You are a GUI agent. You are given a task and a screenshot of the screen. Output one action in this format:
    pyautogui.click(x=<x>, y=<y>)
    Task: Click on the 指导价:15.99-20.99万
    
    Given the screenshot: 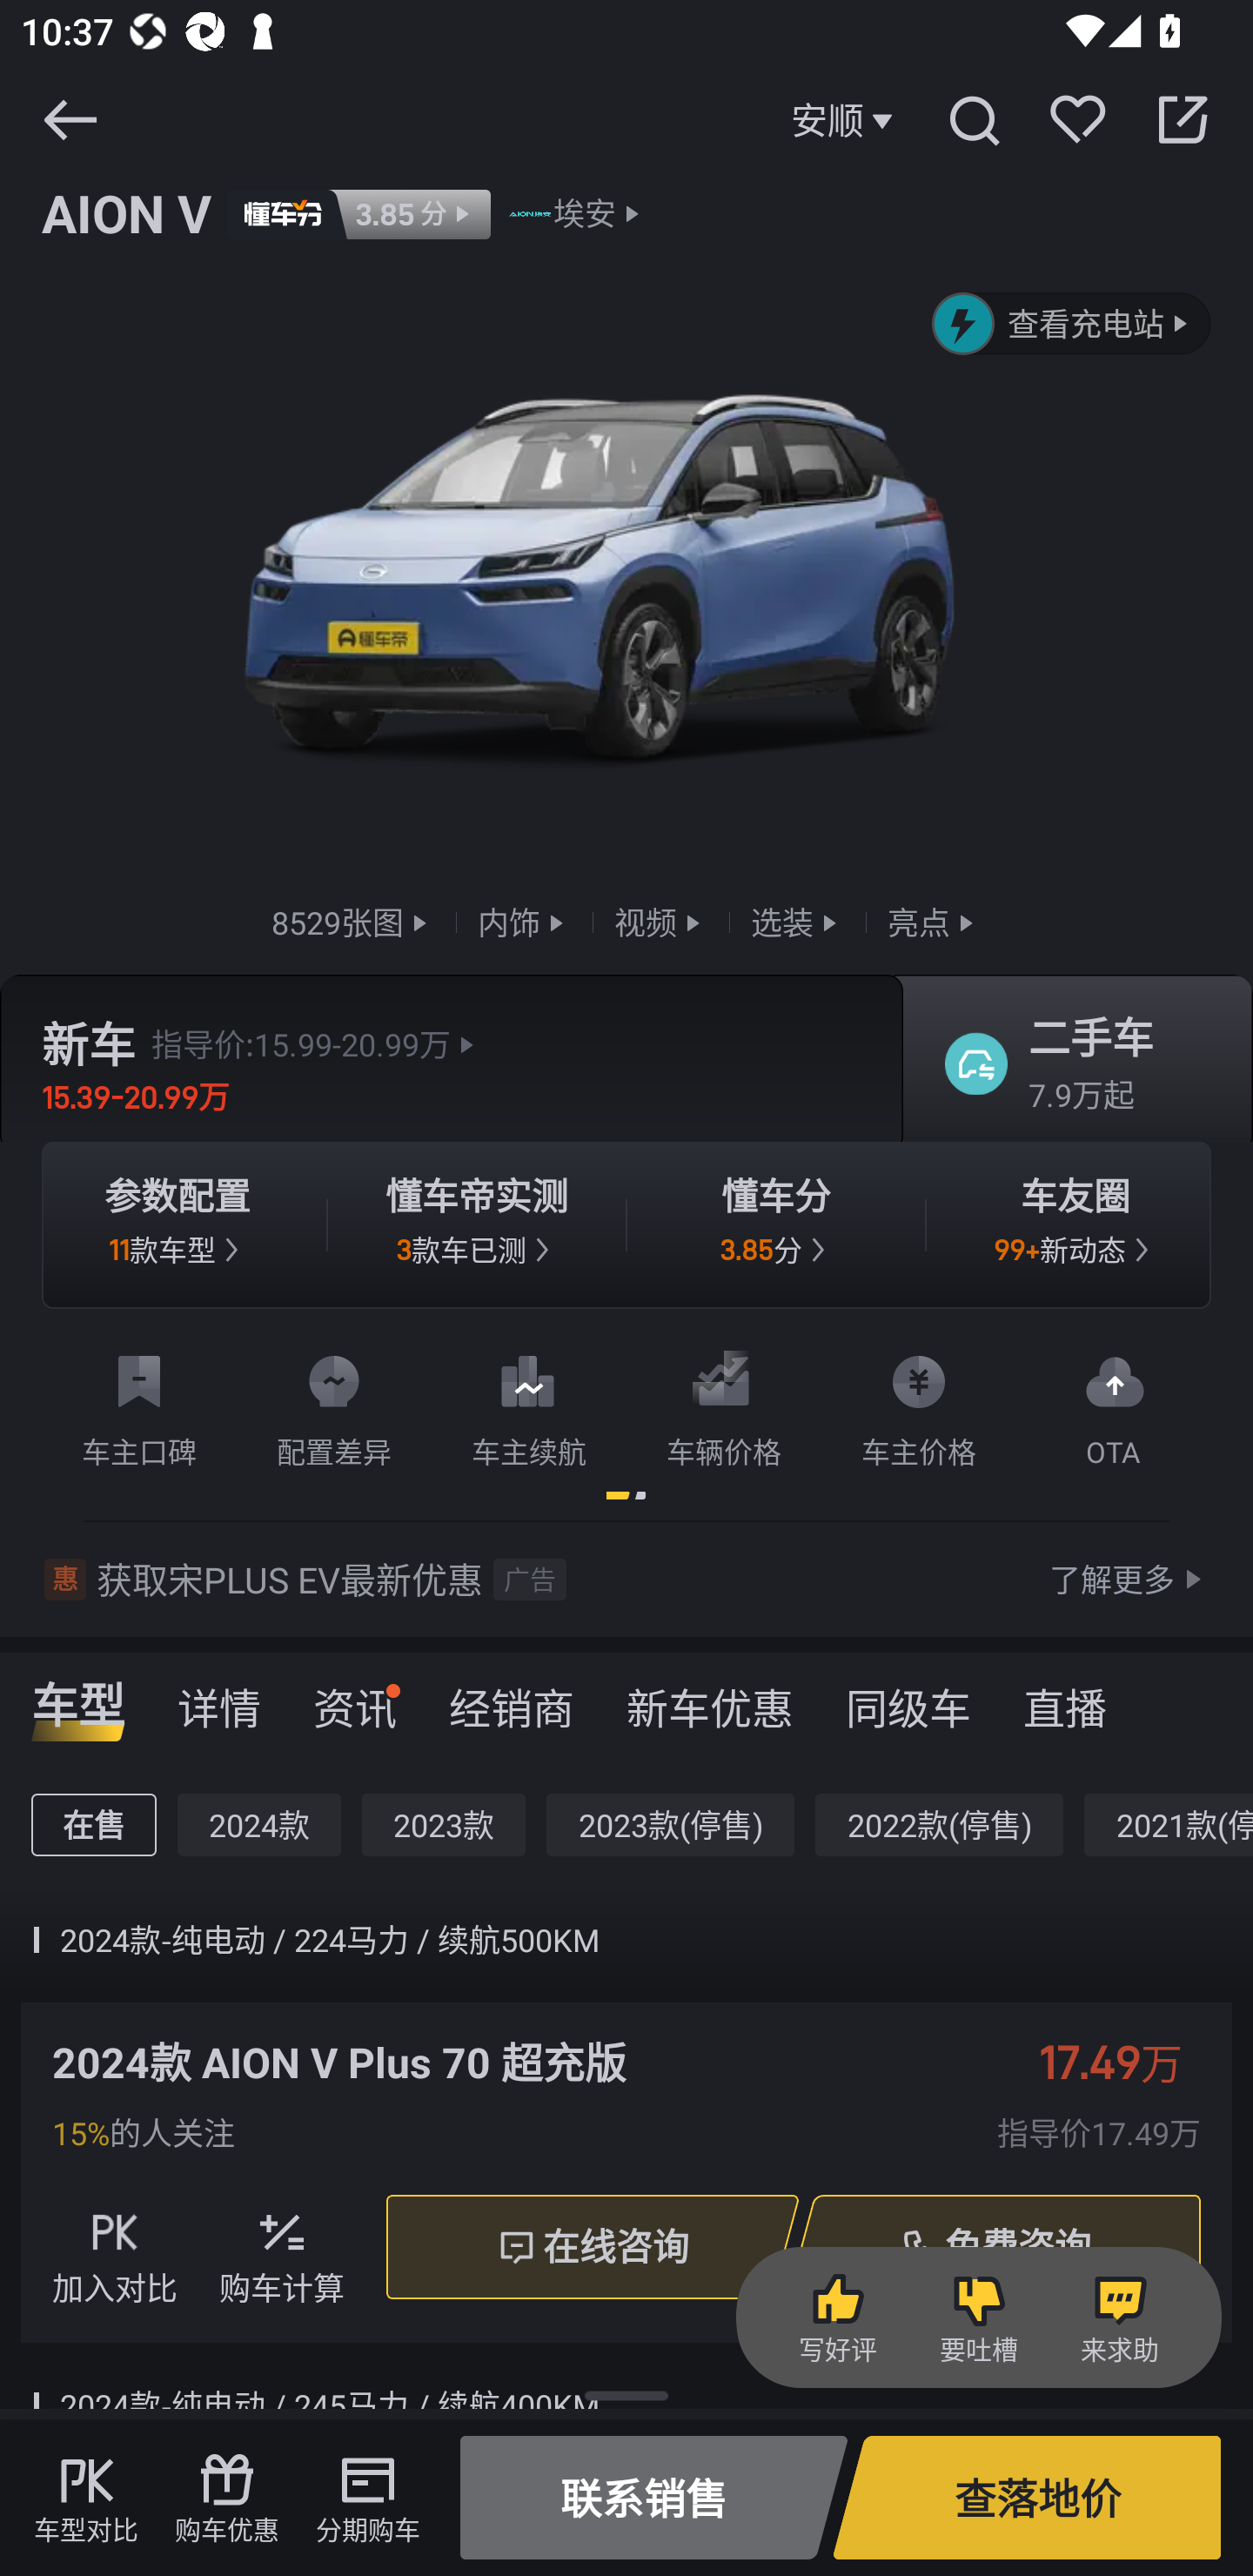 What is the action you would take?
    pyautogui.click(x=317, y=1044)
    